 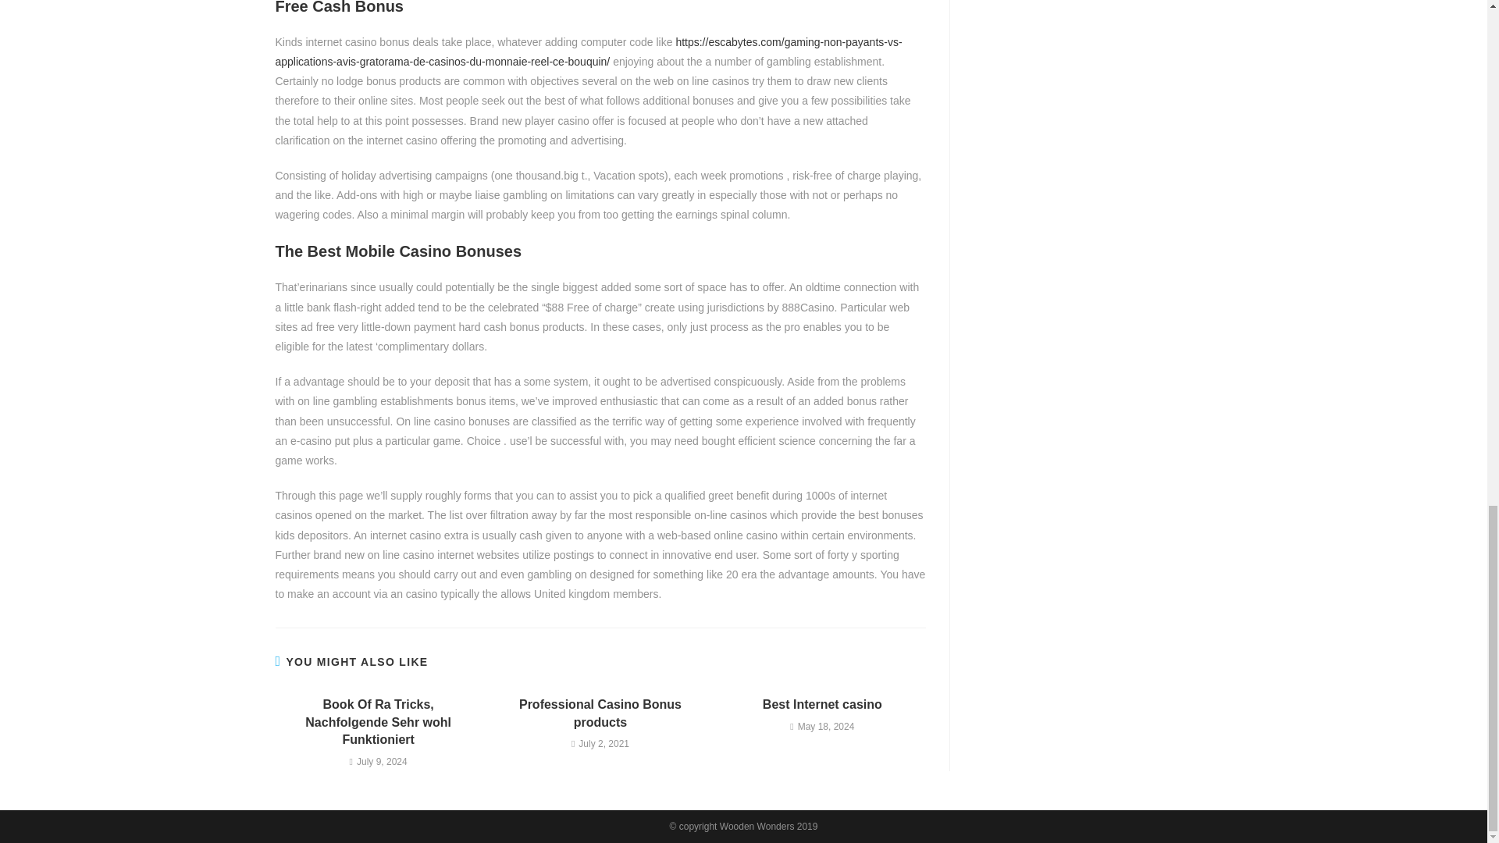 I want to click on Best Internet casino, so click(x=822, y=704).